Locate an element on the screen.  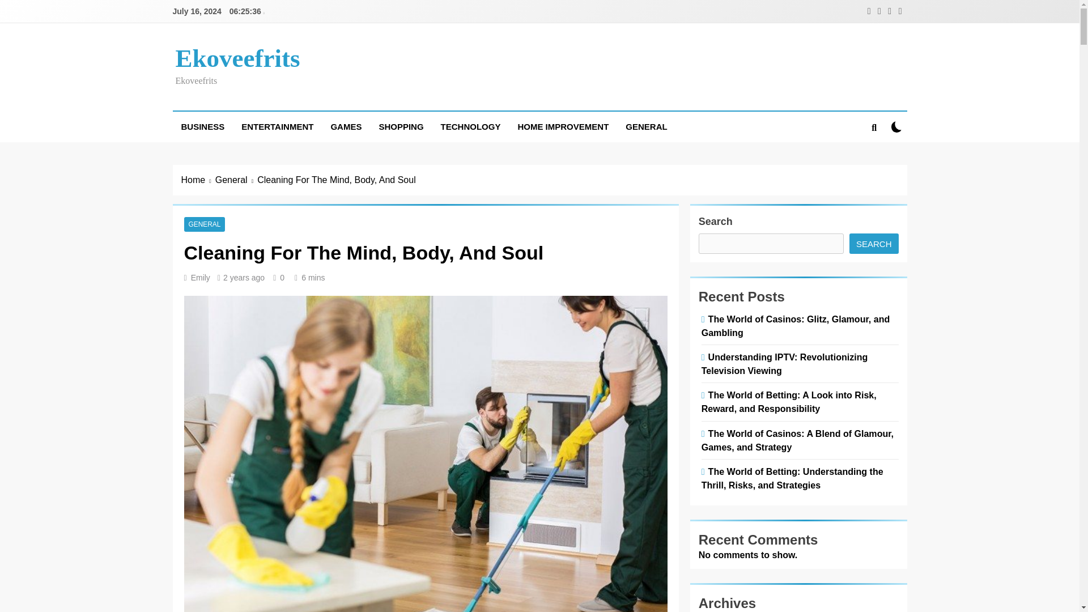
BUSINESS is located at coordinates (202, 126).